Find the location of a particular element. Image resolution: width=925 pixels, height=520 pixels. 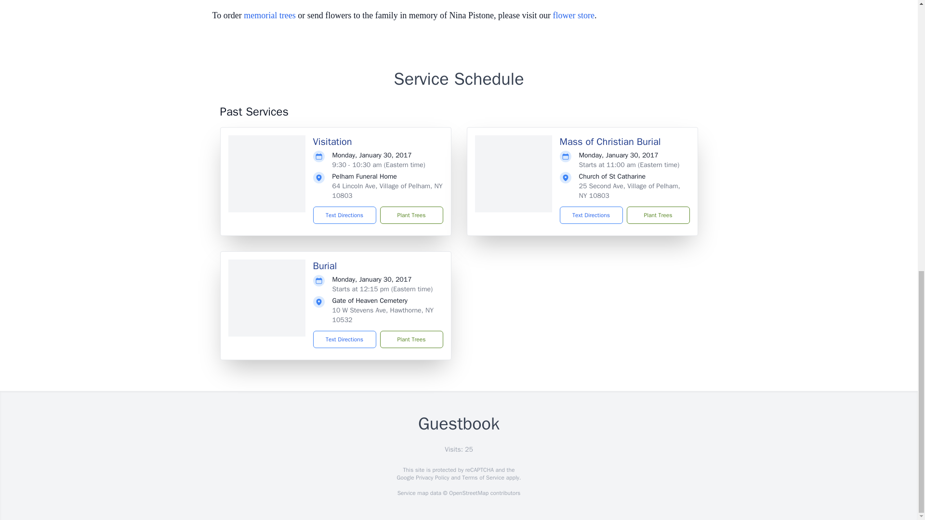

25 Second Ave, Village of Pelham, NY 10803 is located at coordinates (629, 191).